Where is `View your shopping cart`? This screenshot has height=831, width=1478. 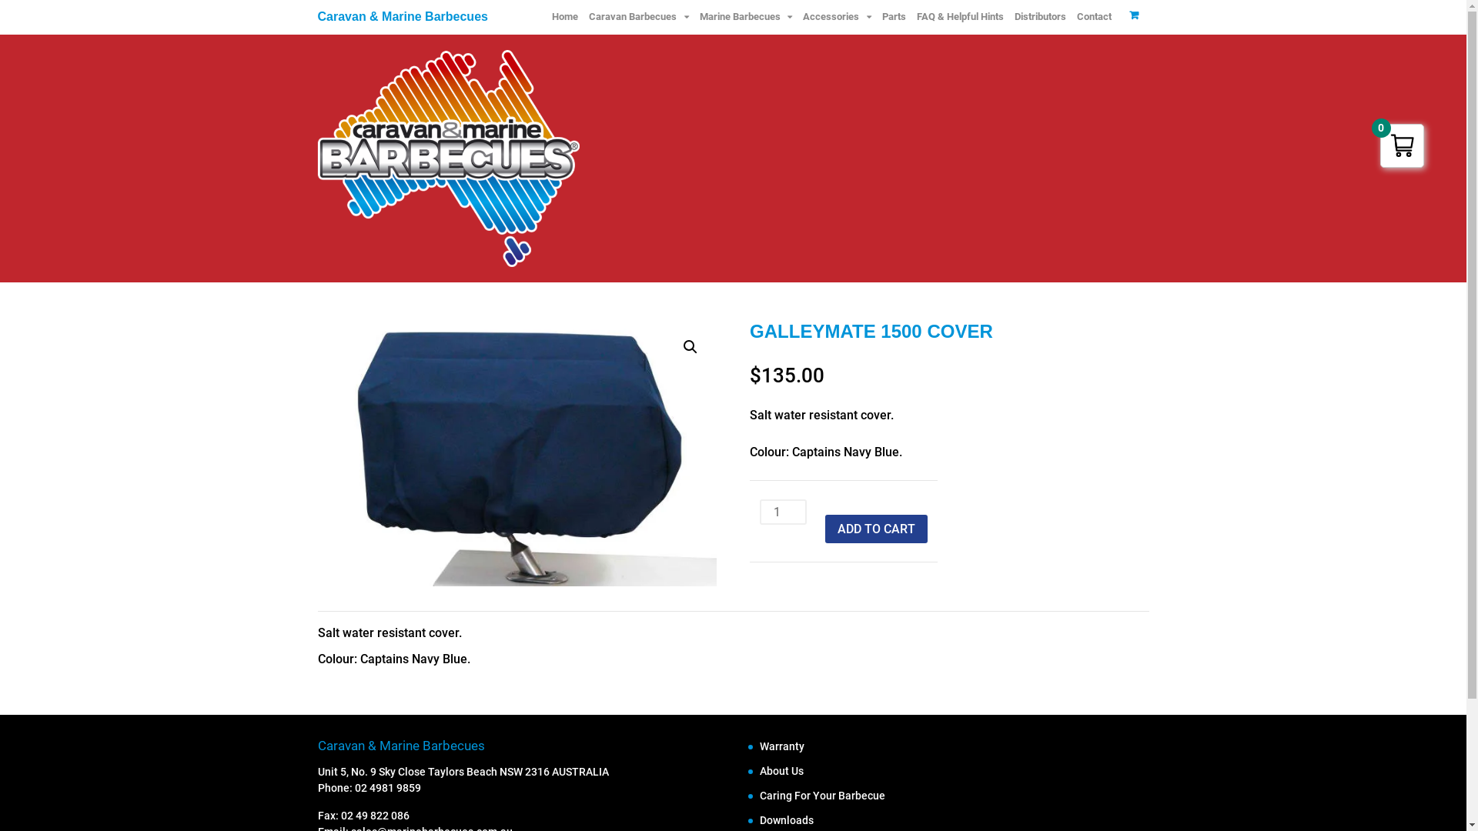 View your shopping cart is located at coordinates (1135, 15).